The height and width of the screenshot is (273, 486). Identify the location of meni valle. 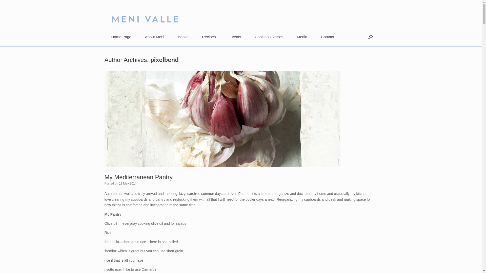
(141, 14).